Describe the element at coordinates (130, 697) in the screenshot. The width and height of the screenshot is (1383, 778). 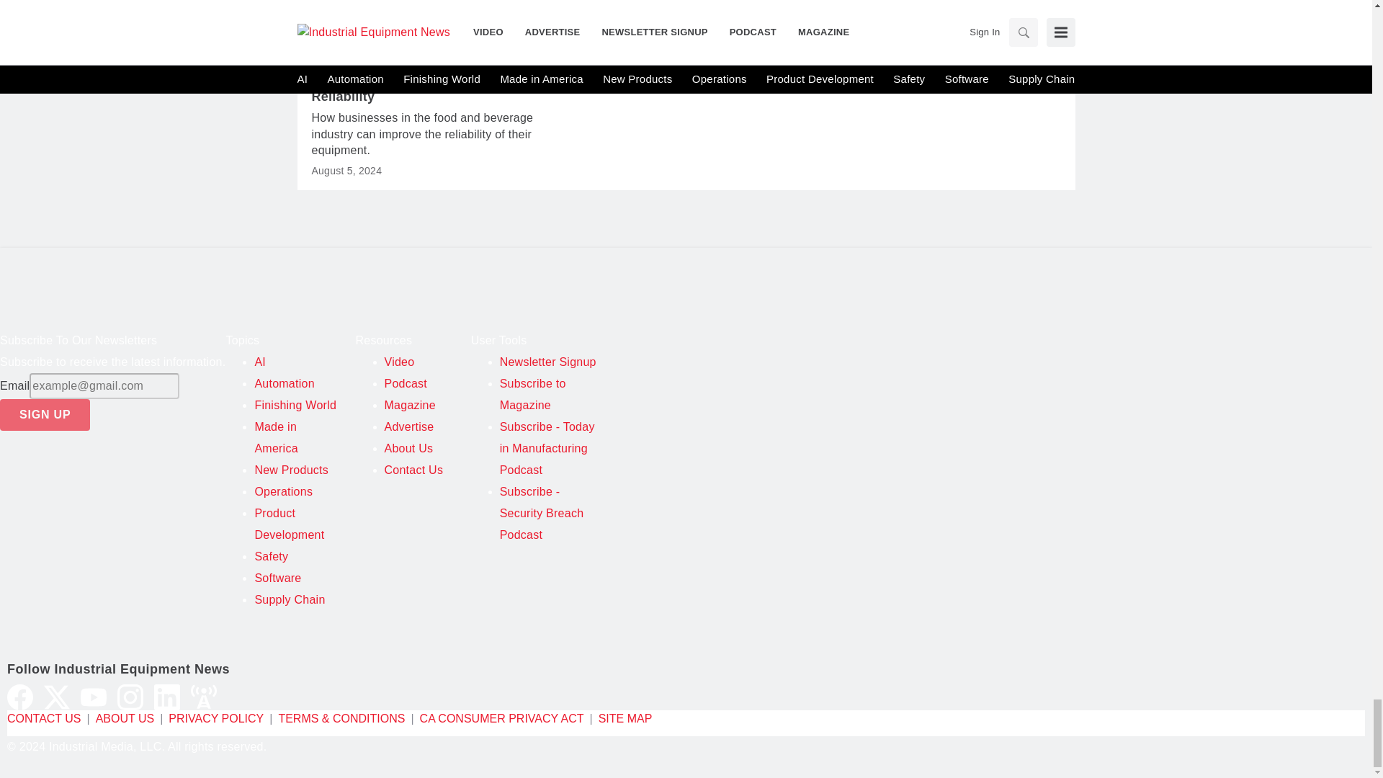
I see `Instagram icon` at that location.